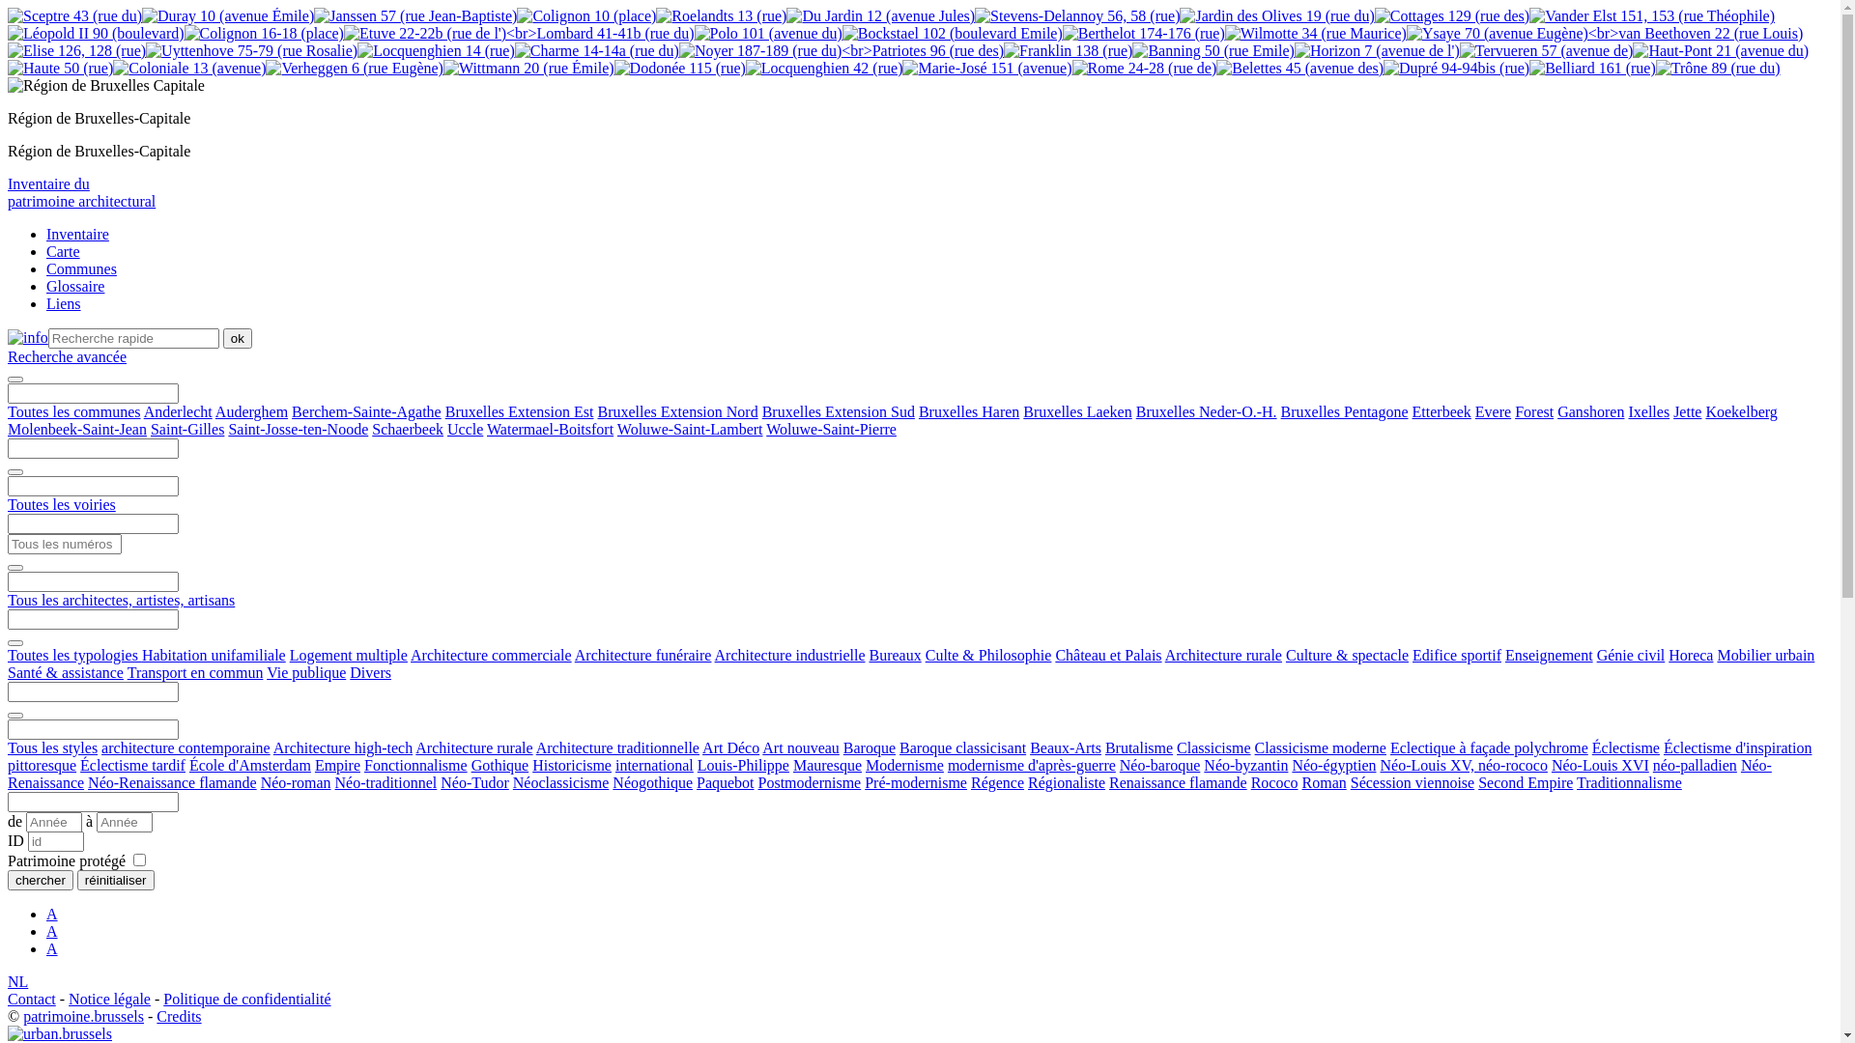  Describe the element at coordinates (32, 999) in the screenshot. I see `Contact` at that location.